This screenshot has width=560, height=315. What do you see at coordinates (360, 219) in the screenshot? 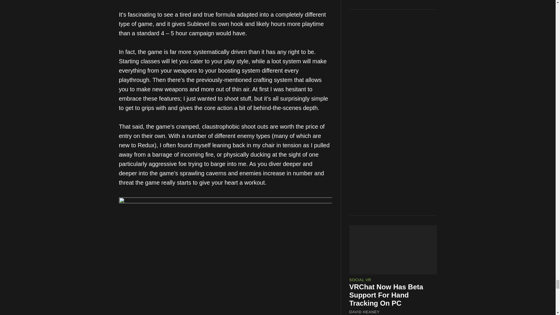
I see `SOCIAL VR` at bounding box center [360, 219].